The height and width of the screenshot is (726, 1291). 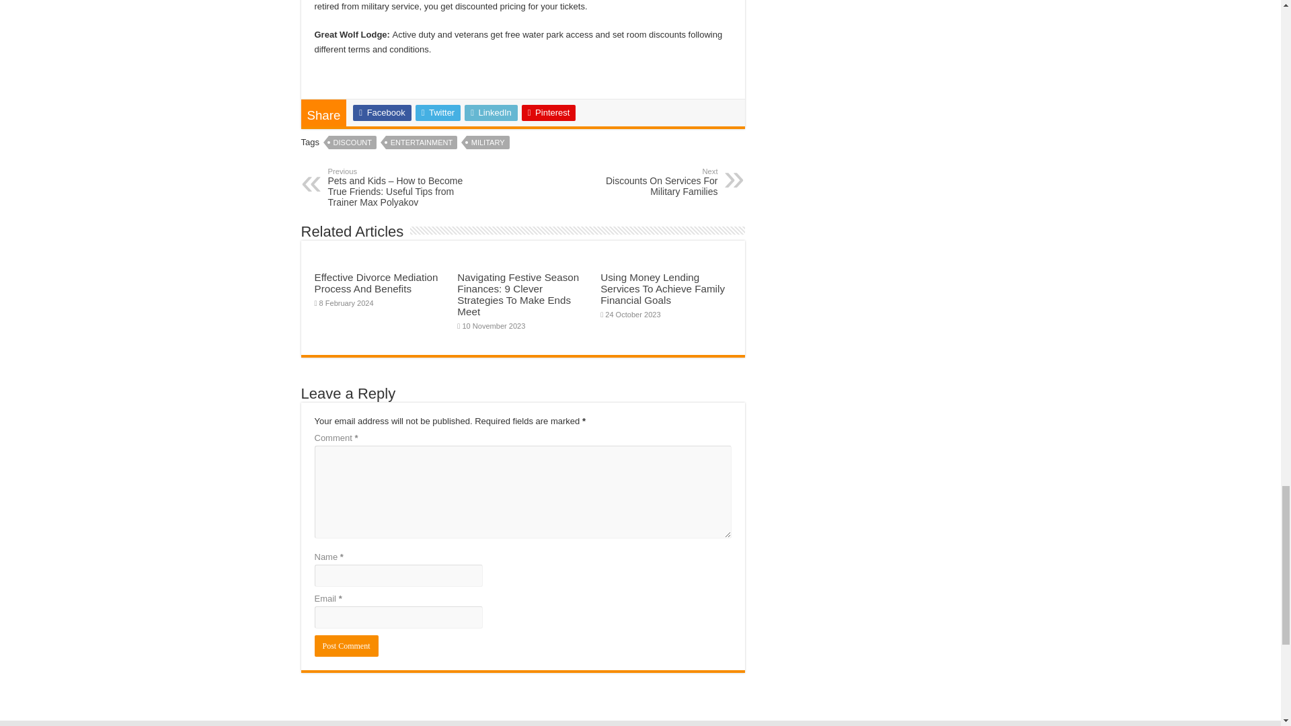 What do you see at coordinates (381, 113) in the screenshot?
I see `Facebook` at bounding box center [381, 113].